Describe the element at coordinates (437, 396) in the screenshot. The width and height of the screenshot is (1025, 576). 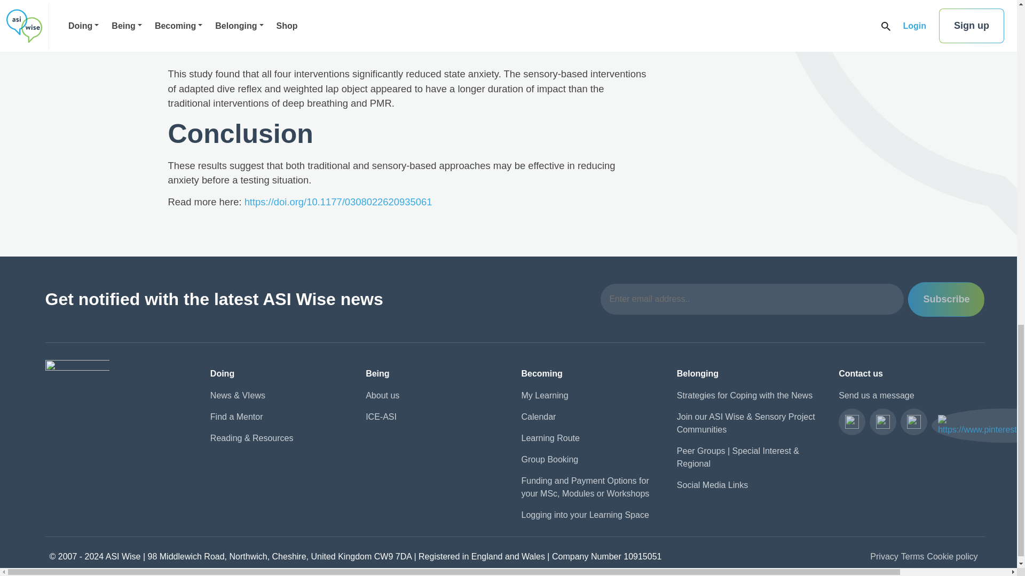
I see `About us` at that location.